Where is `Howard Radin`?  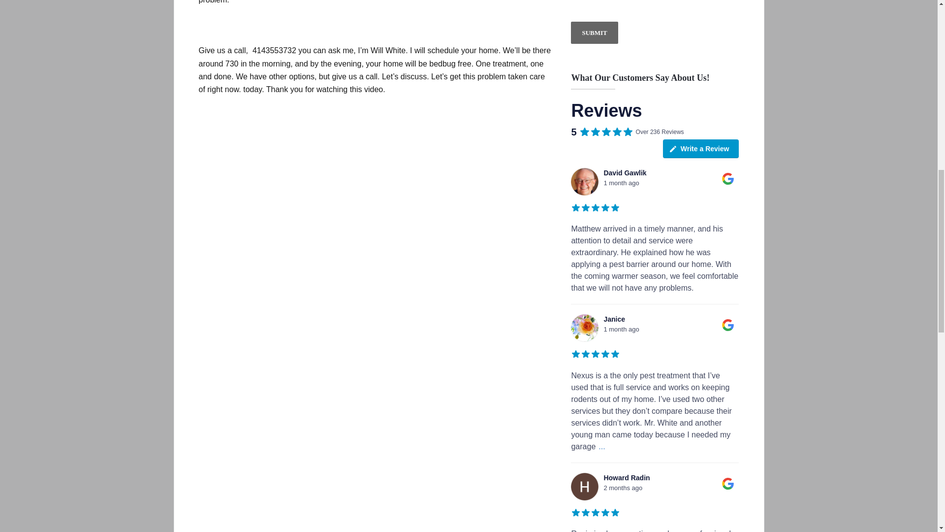 Howard Radin is located at coordinates (584, 487).